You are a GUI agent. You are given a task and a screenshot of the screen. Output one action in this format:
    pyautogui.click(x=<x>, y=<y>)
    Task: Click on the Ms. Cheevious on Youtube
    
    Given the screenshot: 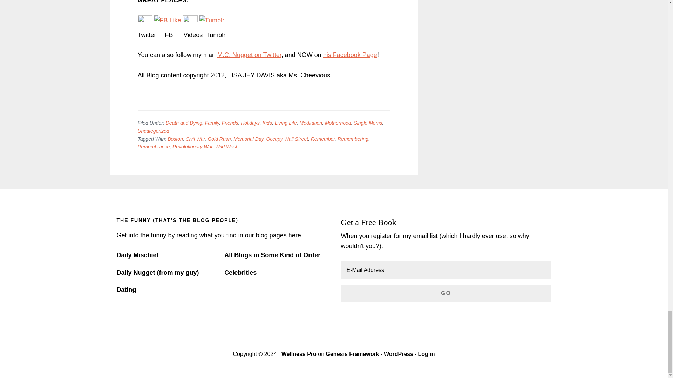 What is the action you would take?
    pyautogui.click(x=190, y=20)
    